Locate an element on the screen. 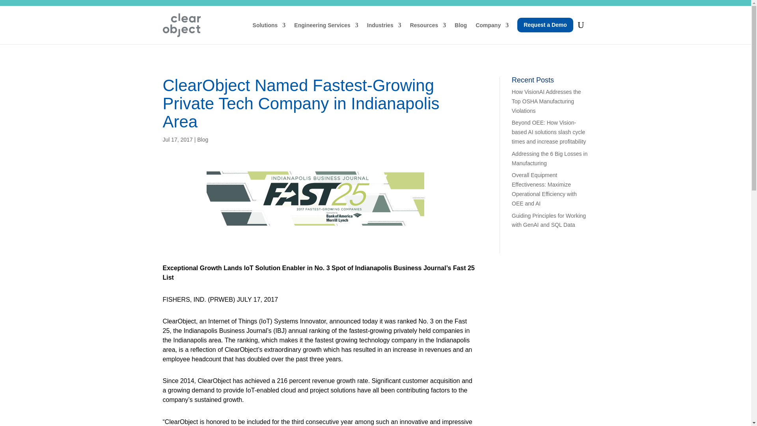 This screenshot has width=757, height=426. Industries is located at coordinates (384, 25).